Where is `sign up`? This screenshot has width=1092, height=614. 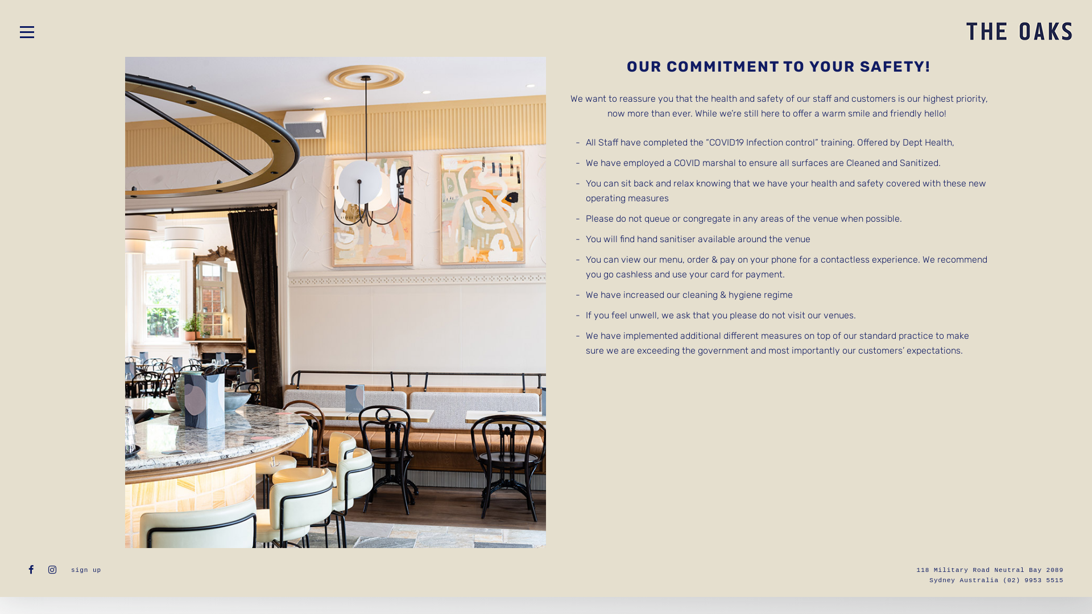
sign up is located at coordinates (86, 570).